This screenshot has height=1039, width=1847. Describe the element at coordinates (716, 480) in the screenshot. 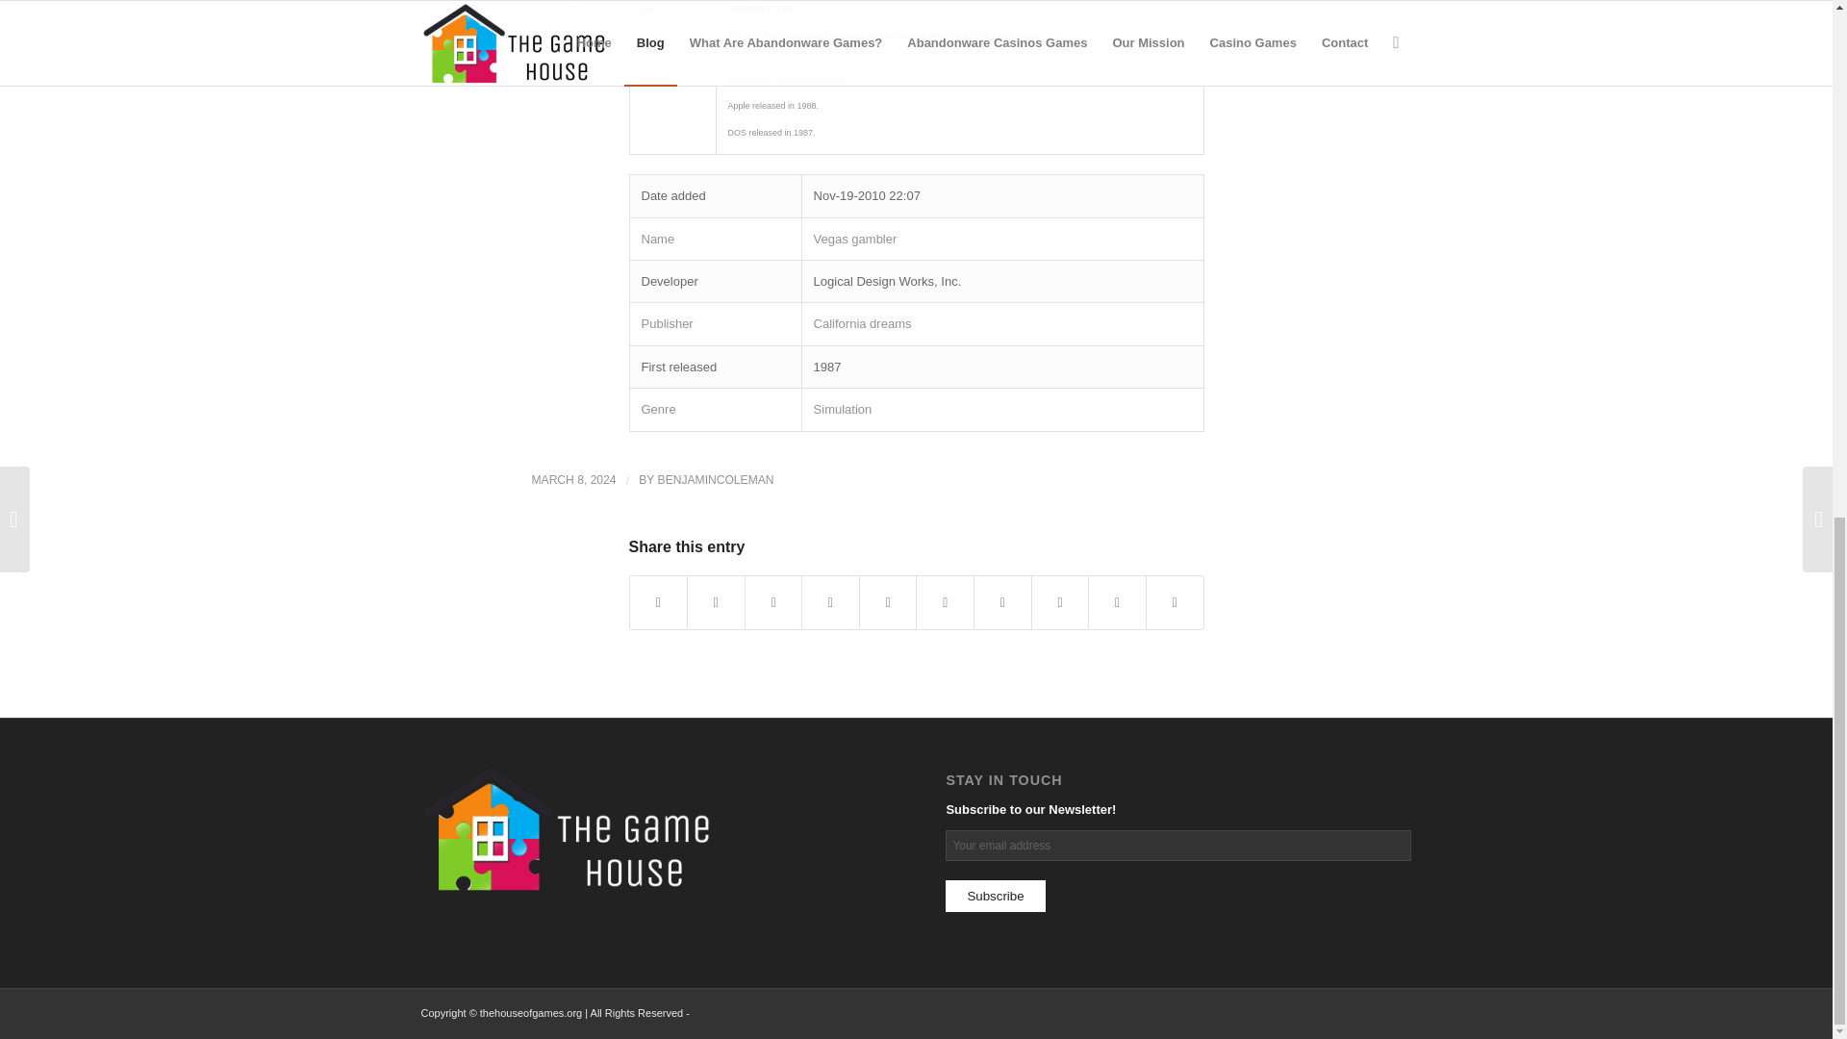

I see `Posts by BenjaminColeman` at that location.